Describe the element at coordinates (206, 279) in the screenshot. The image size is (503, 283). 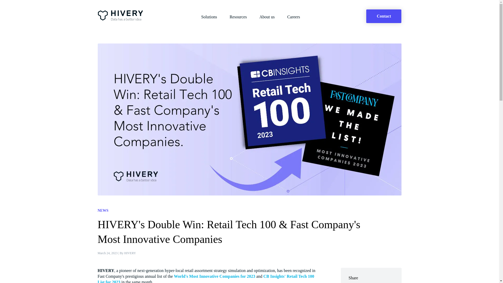
I see `CB Insights' Retail Tech 100 List for 2023` at that location.